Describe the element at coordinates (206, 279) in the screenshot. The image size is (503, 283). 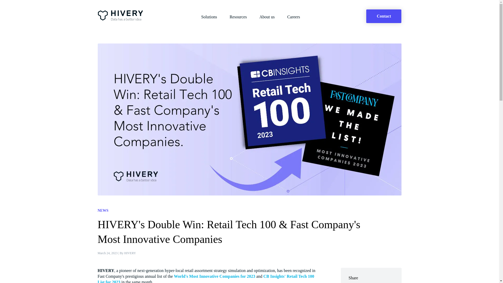
I see `CB Insights' Retail Tech 100 List for 2023` at that location.